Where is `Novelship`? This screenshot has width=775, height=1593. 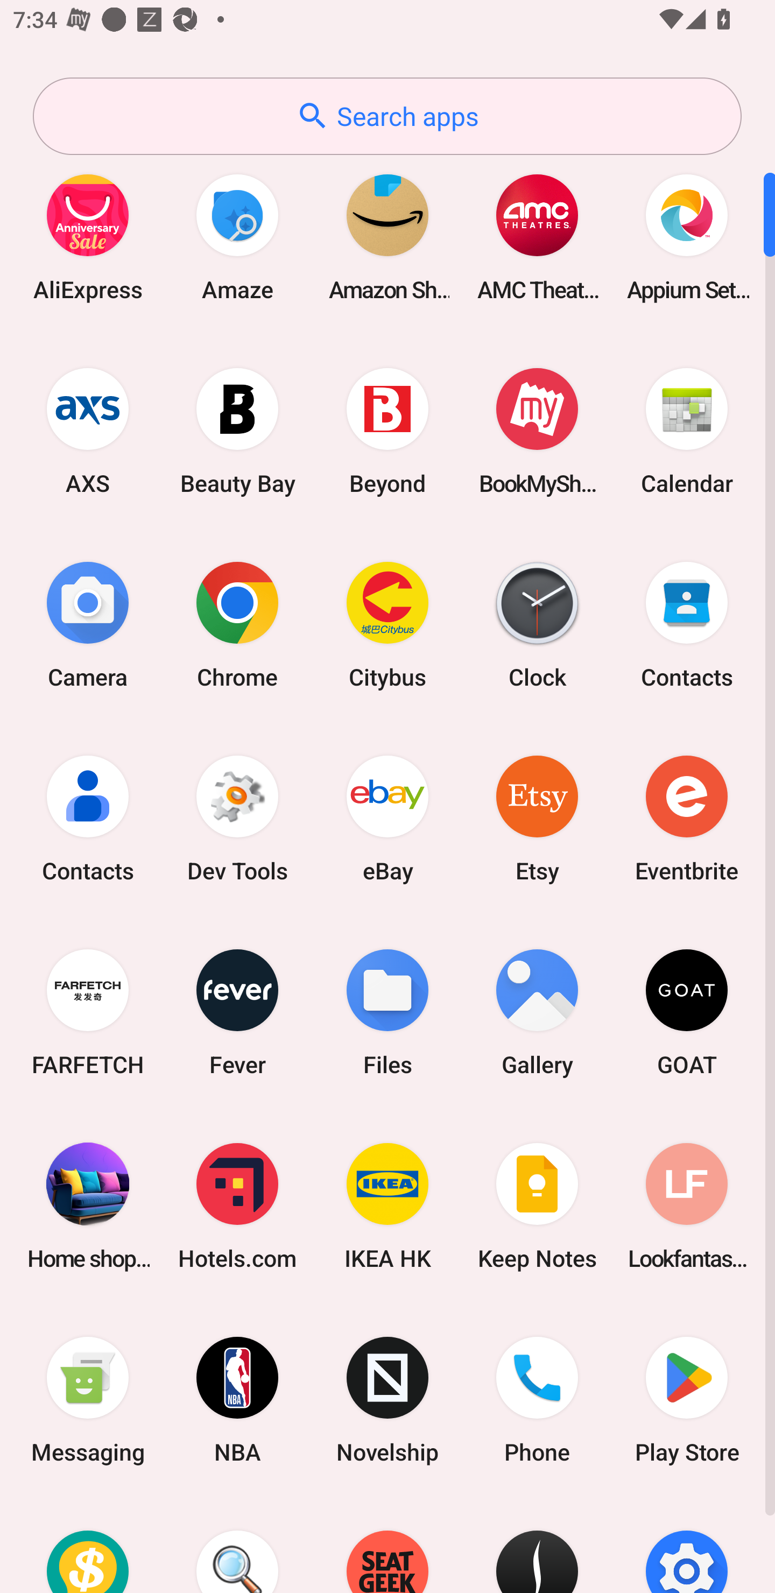 Novelship is located at coordinates (387, 1400).